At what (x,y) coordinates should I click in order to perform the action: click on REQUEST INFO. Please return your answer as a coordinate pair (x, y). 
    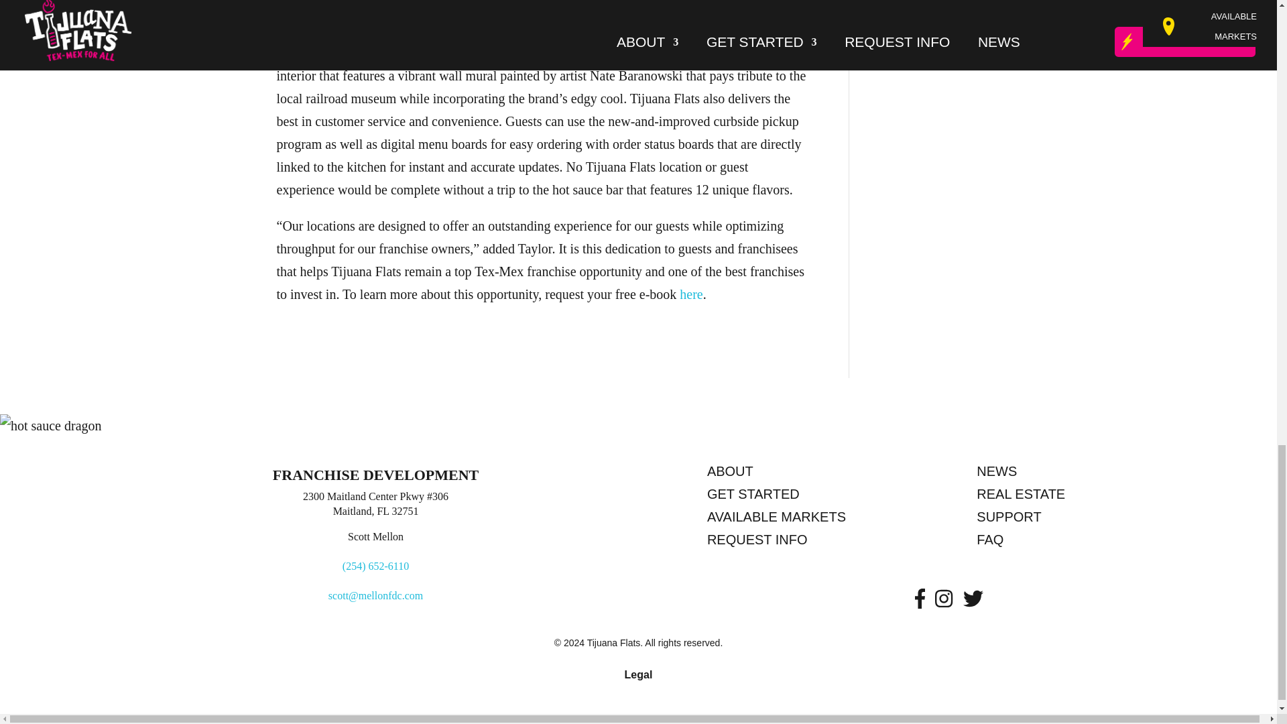
    Looking at the image, I should click on (831, 542).